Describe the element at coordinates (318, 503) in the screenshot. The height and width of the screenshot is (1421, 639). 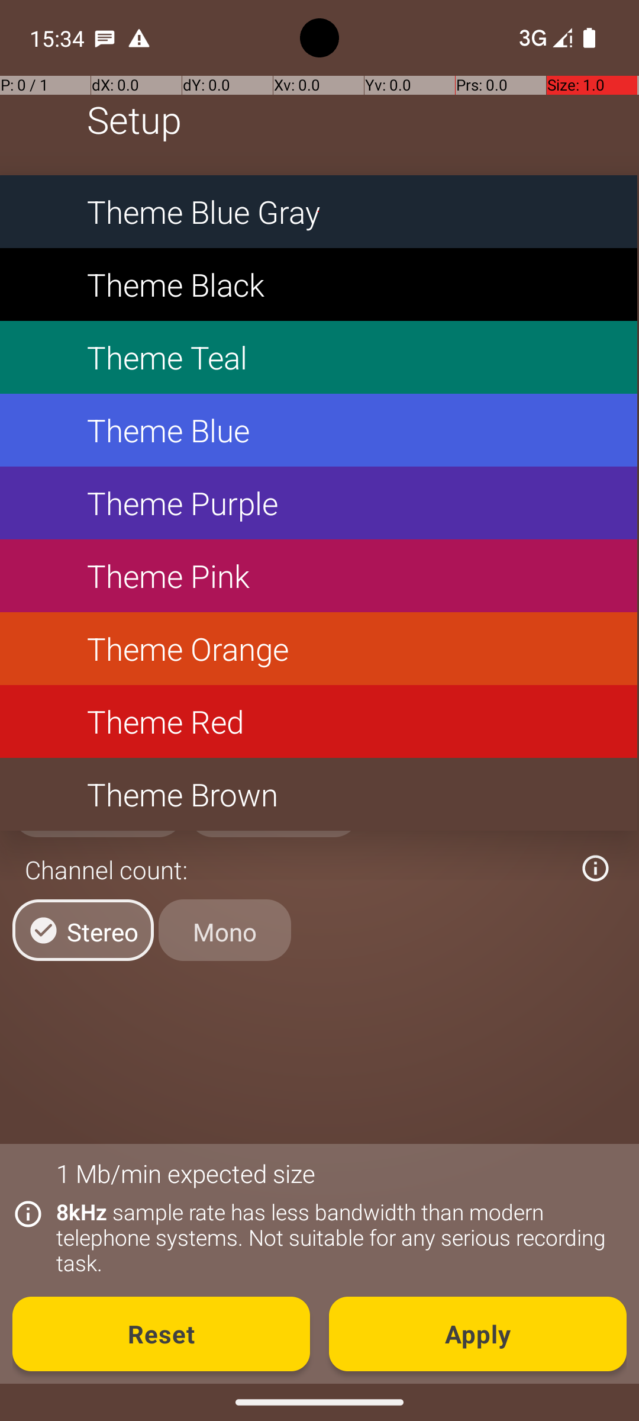
I see `Theme Purple` at that location.